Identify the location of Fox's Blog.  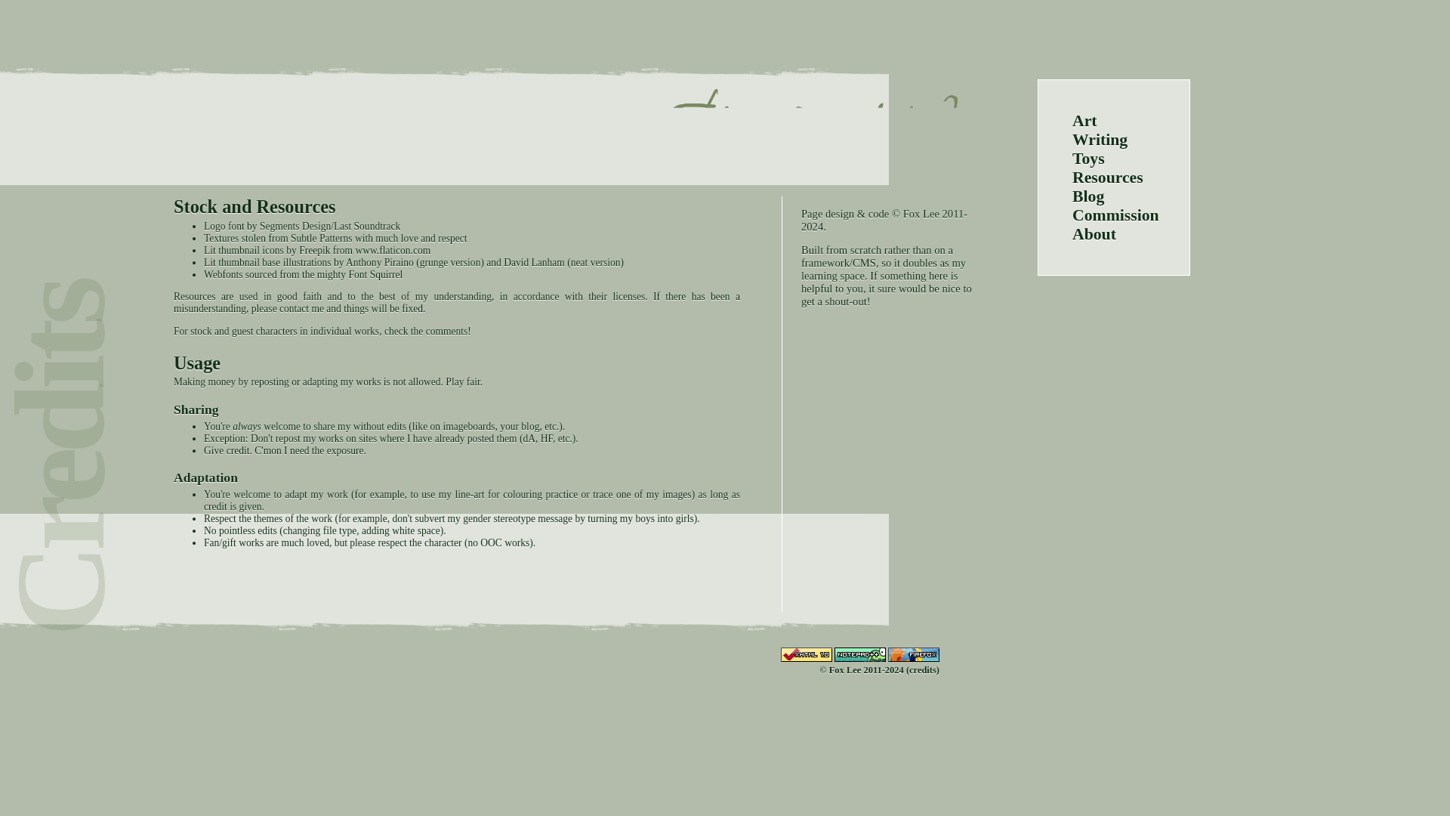
(1087, 196).